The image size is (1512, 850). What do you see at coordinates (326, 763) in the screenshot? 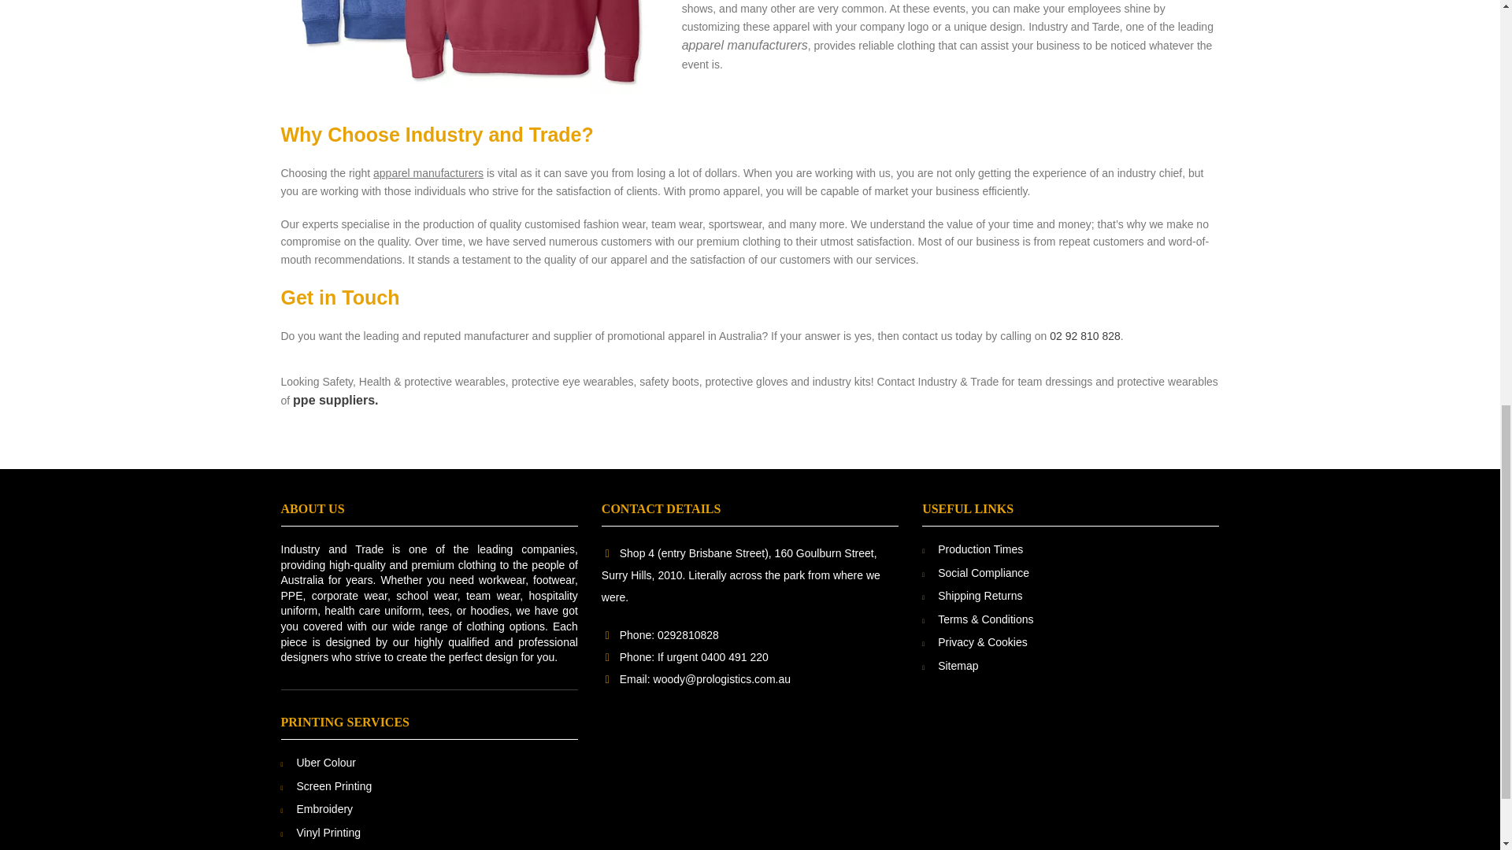
I see `Uber Colour` at bounding box center [326, 763].